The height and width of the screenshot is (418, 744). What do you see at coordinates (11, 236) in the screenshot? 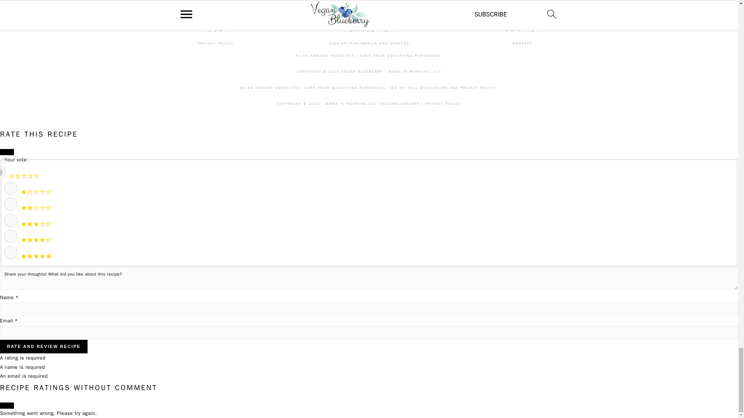
I see `4` at bounding box center [11, 236].